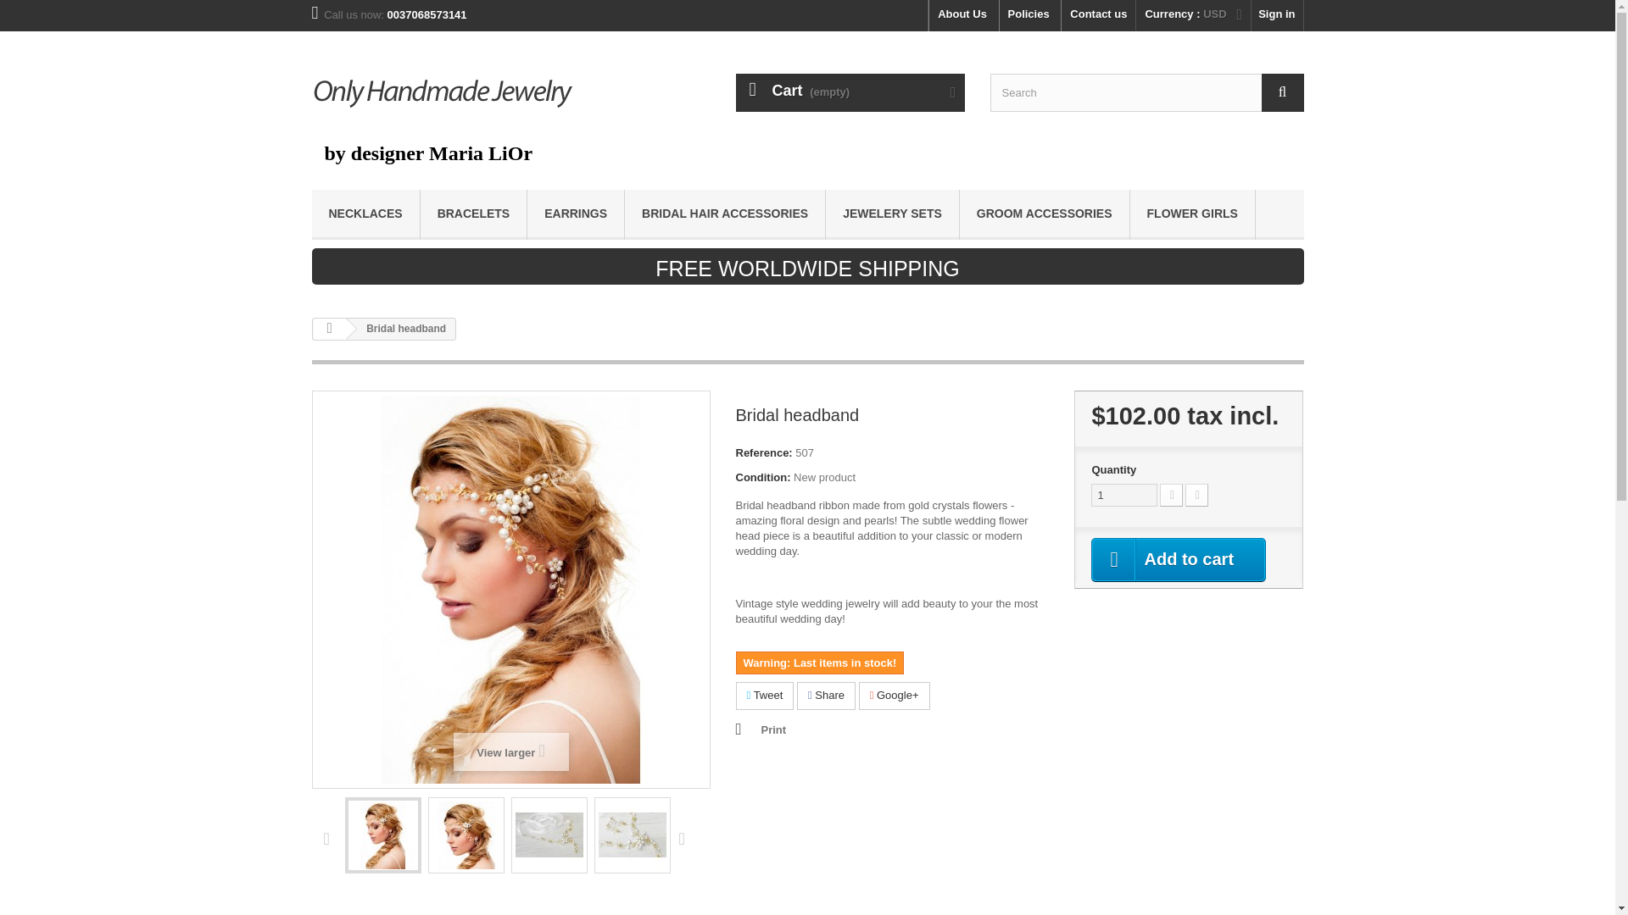  Describe the element at coordinates (962, 15) in the screenshot. I see `About Us` at that location.